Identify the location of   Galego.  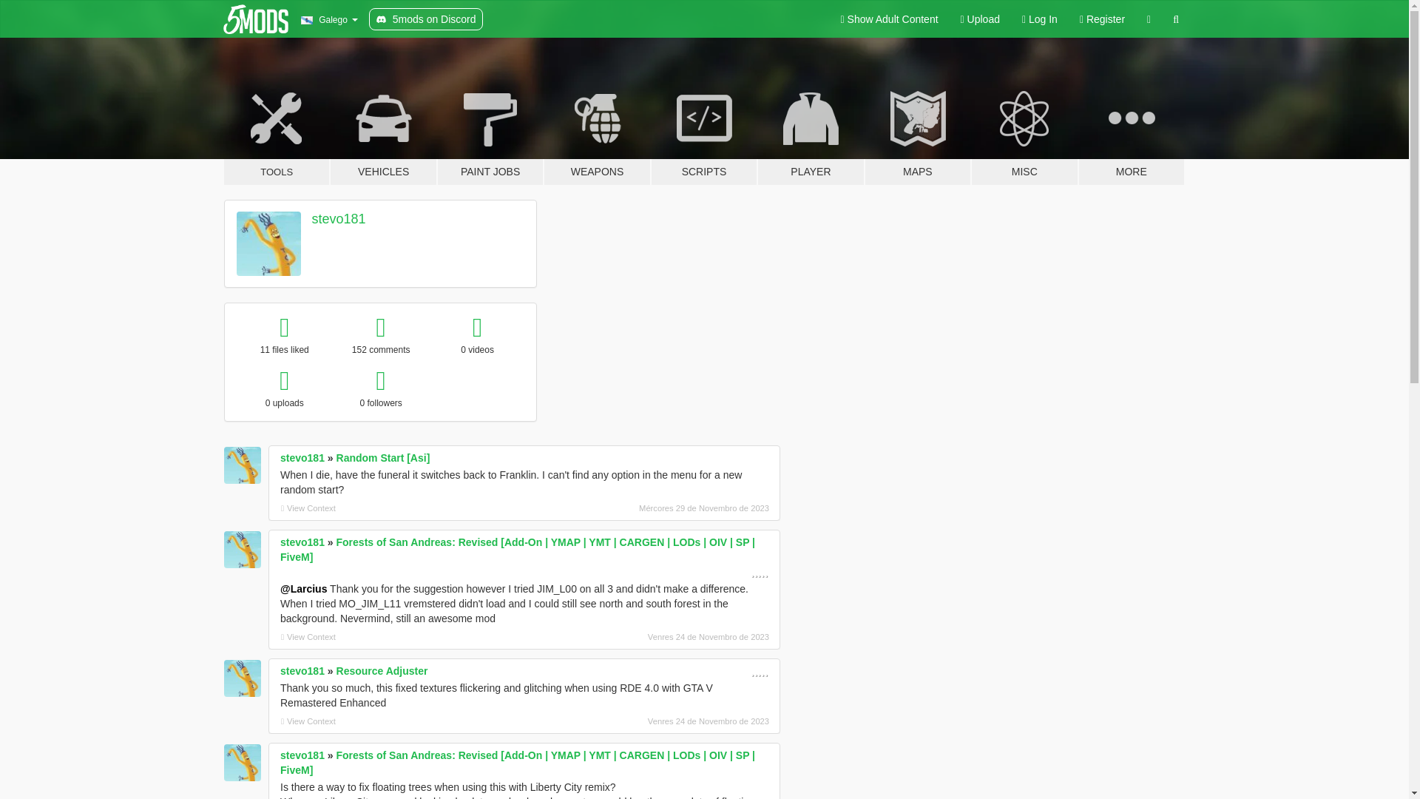
(328, 19).